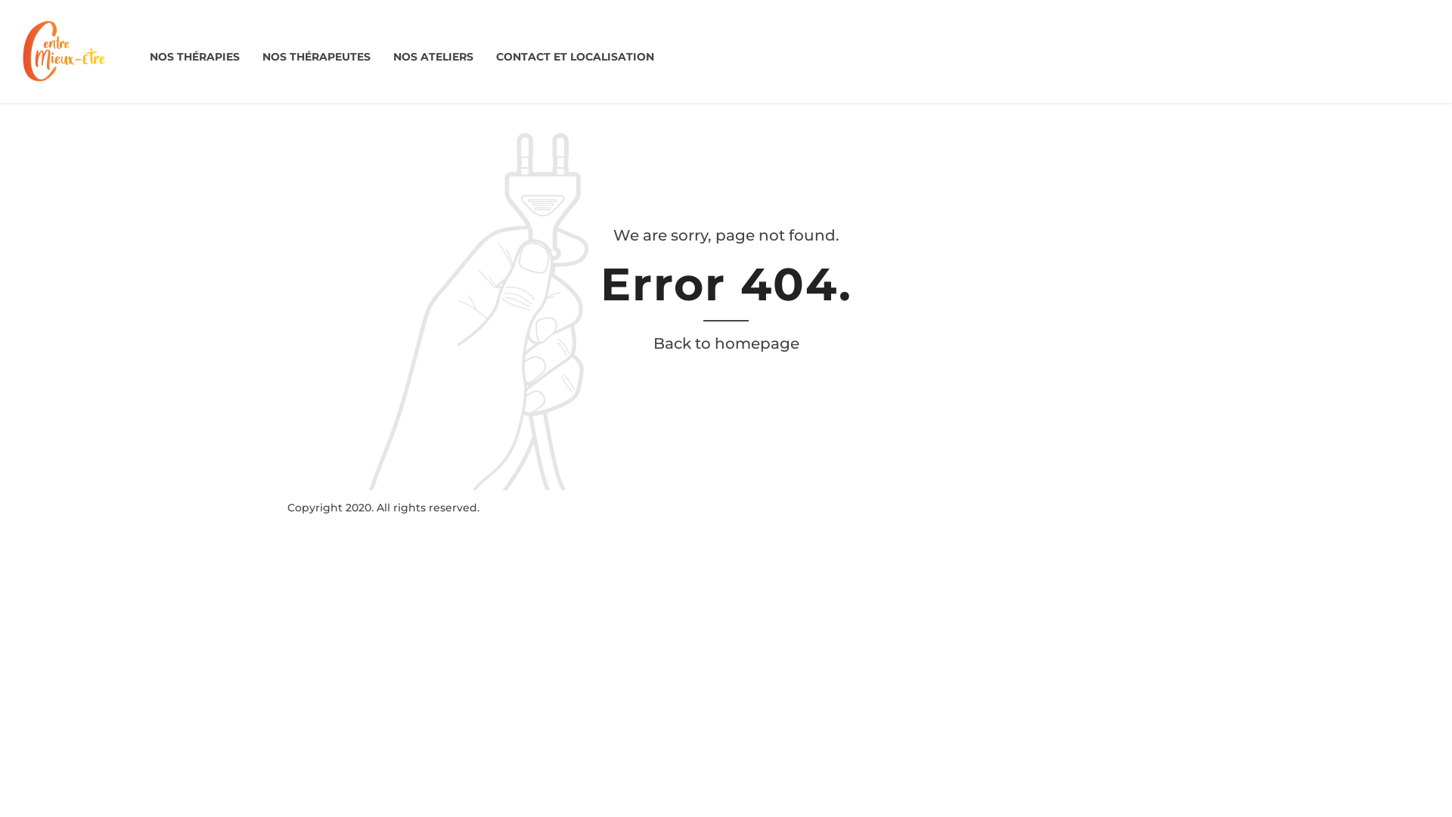 The image size is (1452, 817). What do you see at coordinates (726, 343) in the screenshot?
I see `Back to homepage` at bounding box center [726, 343].